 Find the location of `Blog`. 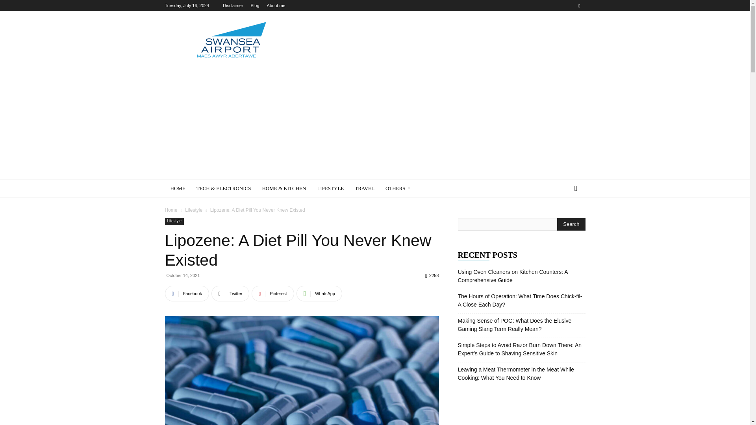

Blog is located at coordinates (254, 6).